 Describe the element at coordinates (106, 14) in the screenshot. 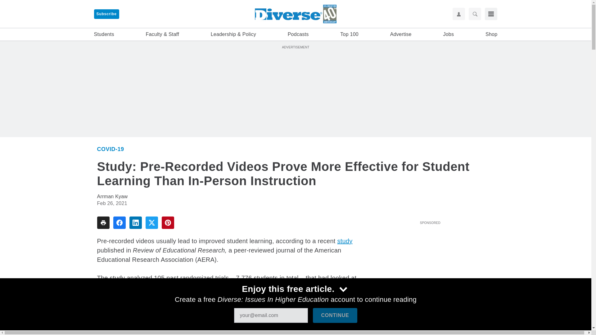

I see `Subscribe` at that location.